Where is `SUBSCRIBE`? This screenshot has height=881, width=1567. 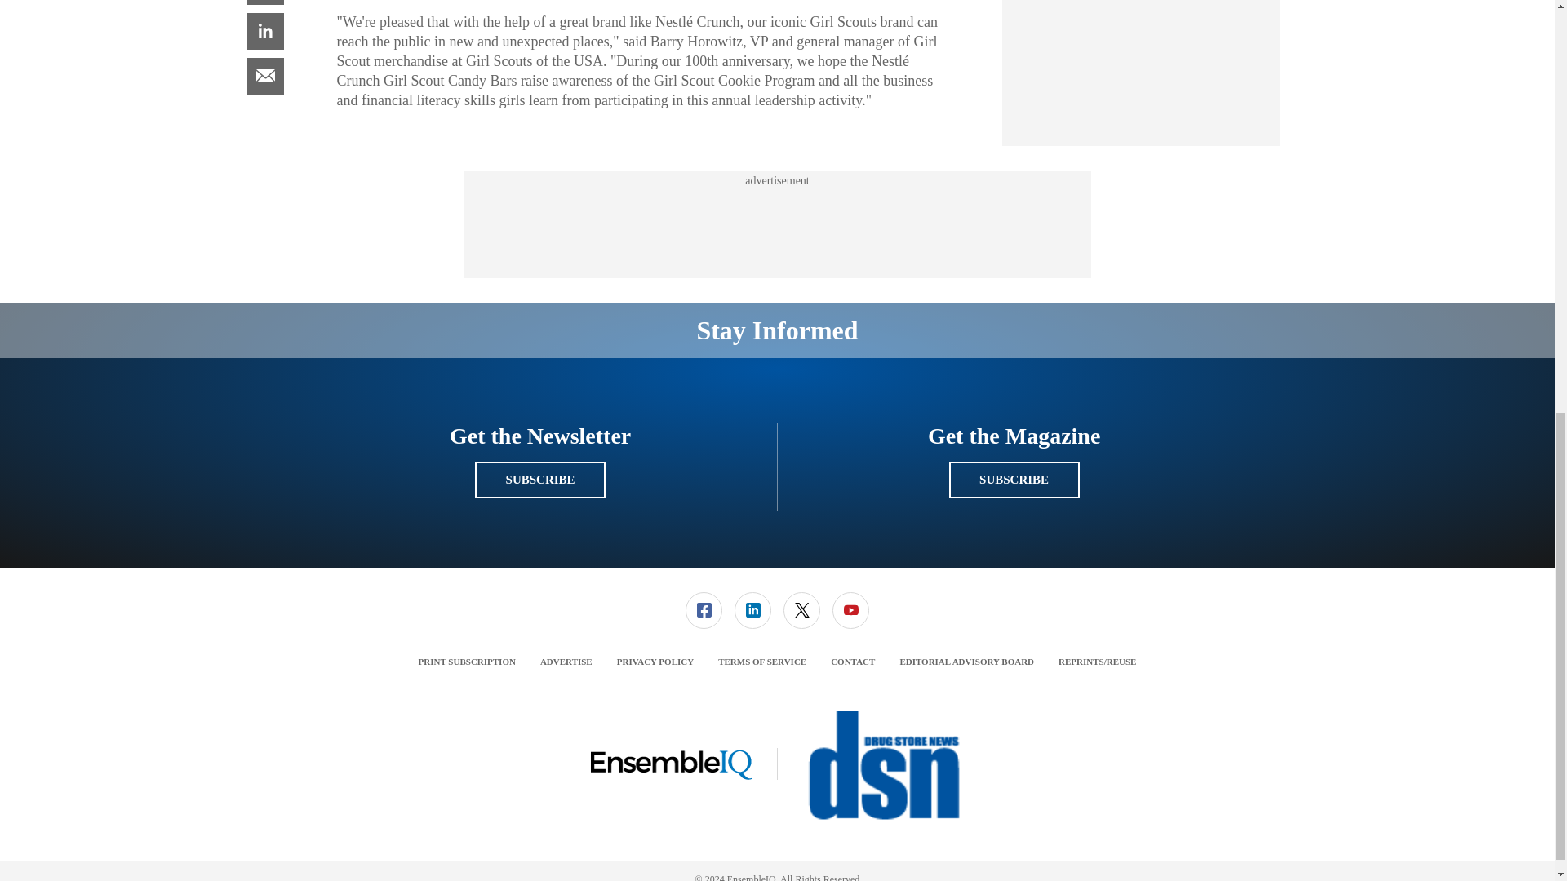 SUBSCRIBE is located at coordinates (1014, 480).